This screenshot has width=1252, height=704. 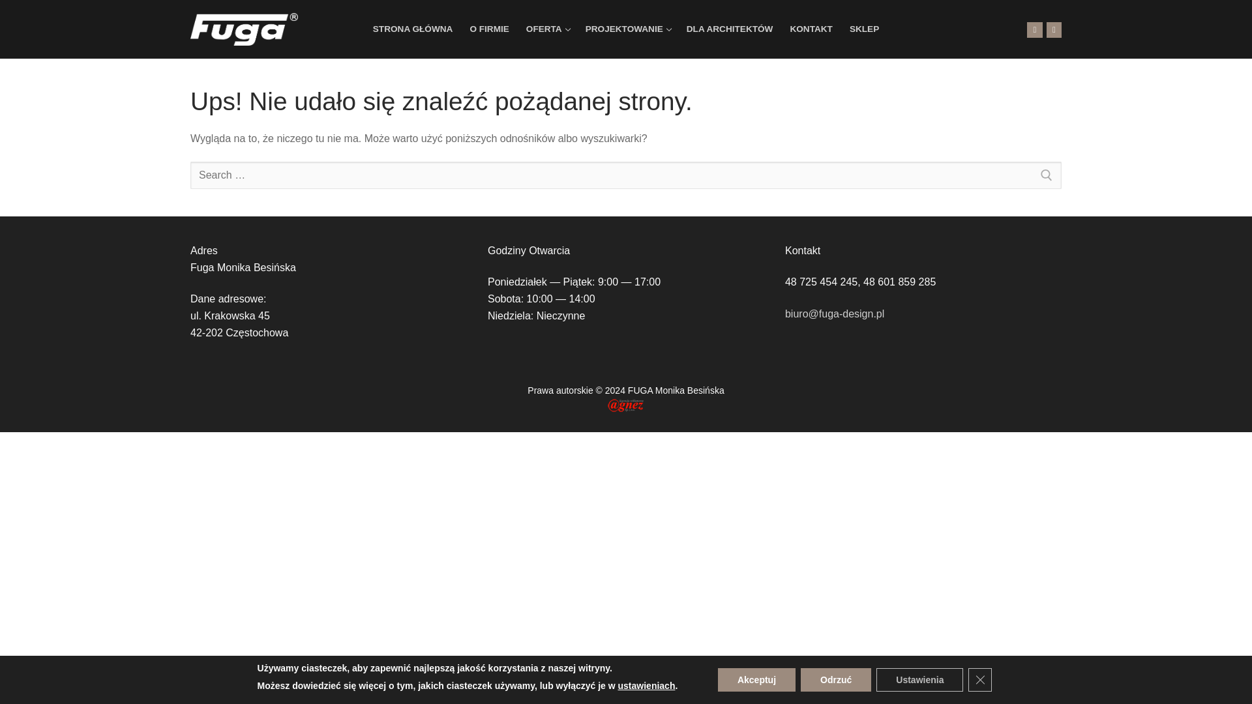 What do you see at coordinates (811, 29) in the screenshot?
I see `Szukaj:` at bounding box center [811, 29].